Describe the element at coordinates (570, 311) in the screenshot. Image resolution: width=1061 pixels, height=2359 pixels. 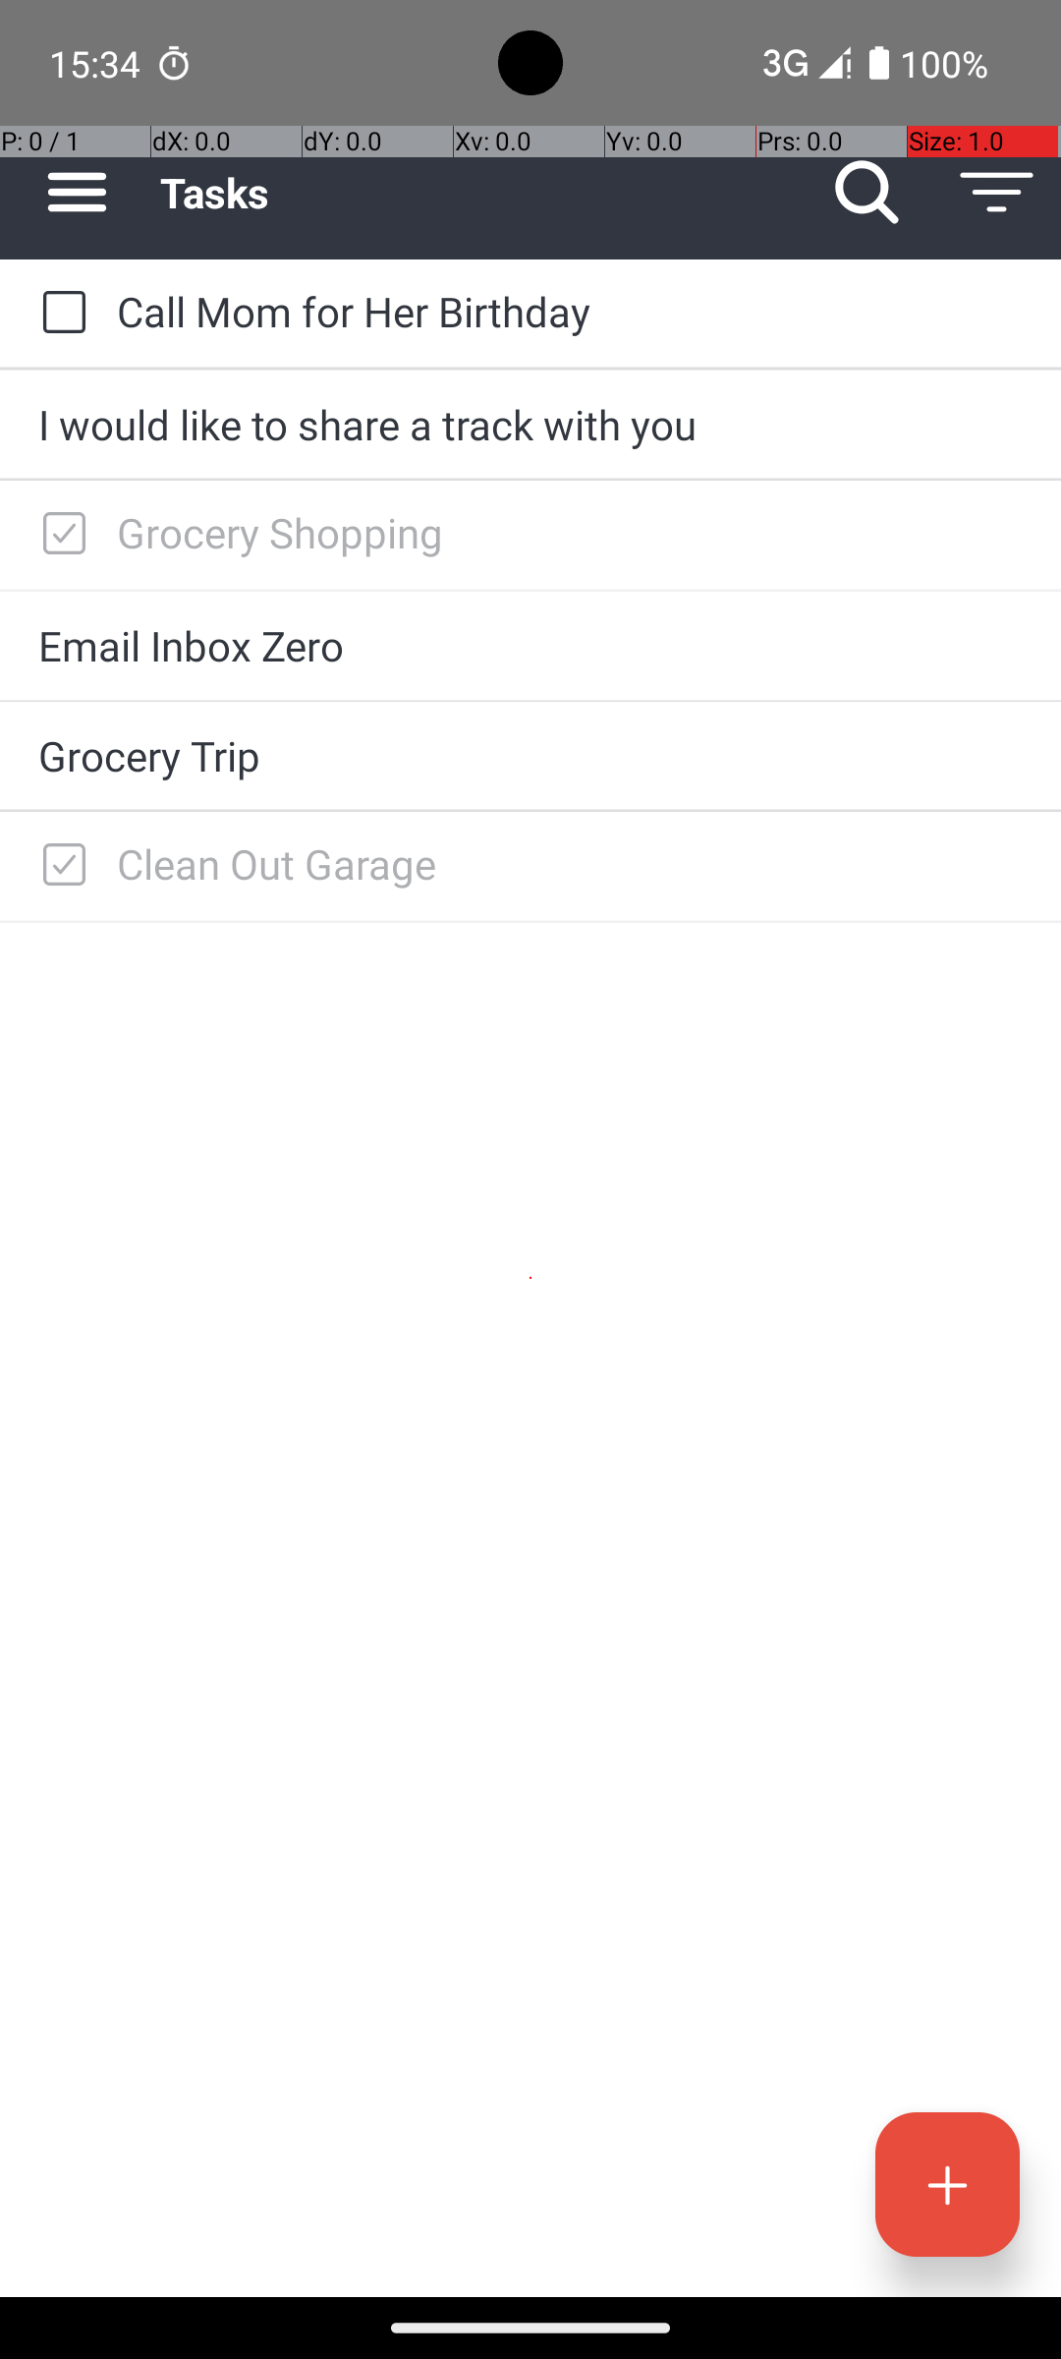
I see `Call Mom for Her Birthday` at that location.